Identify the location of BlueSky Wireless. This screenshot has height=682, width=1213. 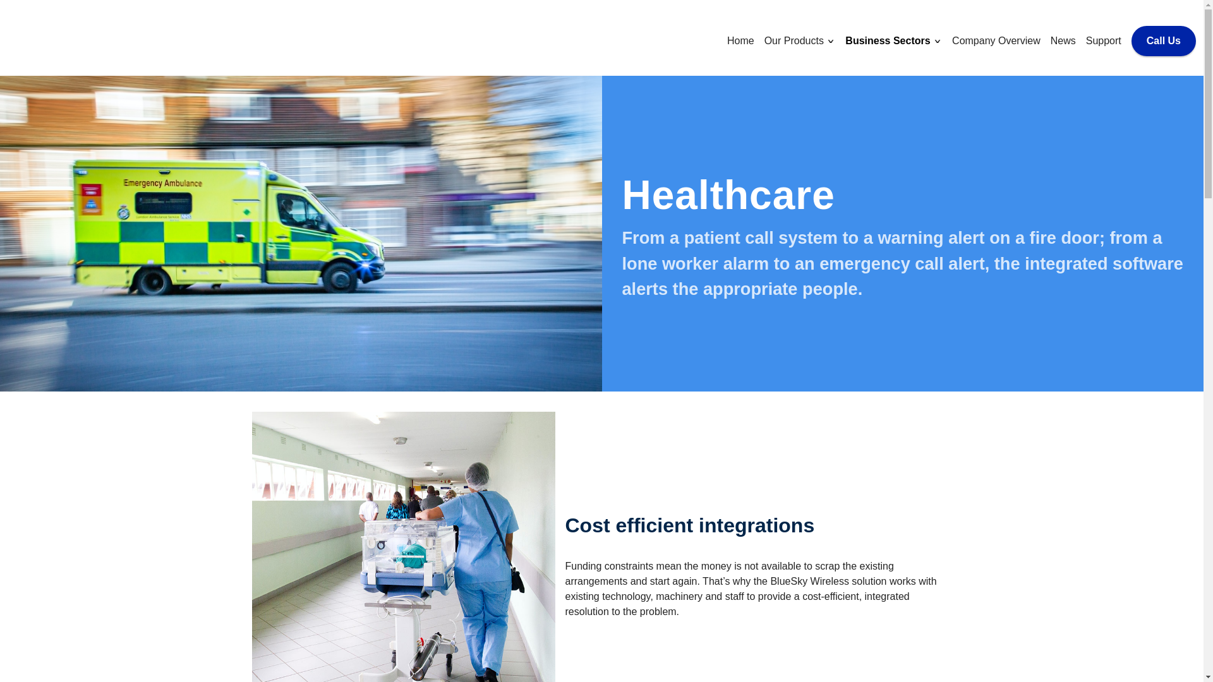
(70, 38).